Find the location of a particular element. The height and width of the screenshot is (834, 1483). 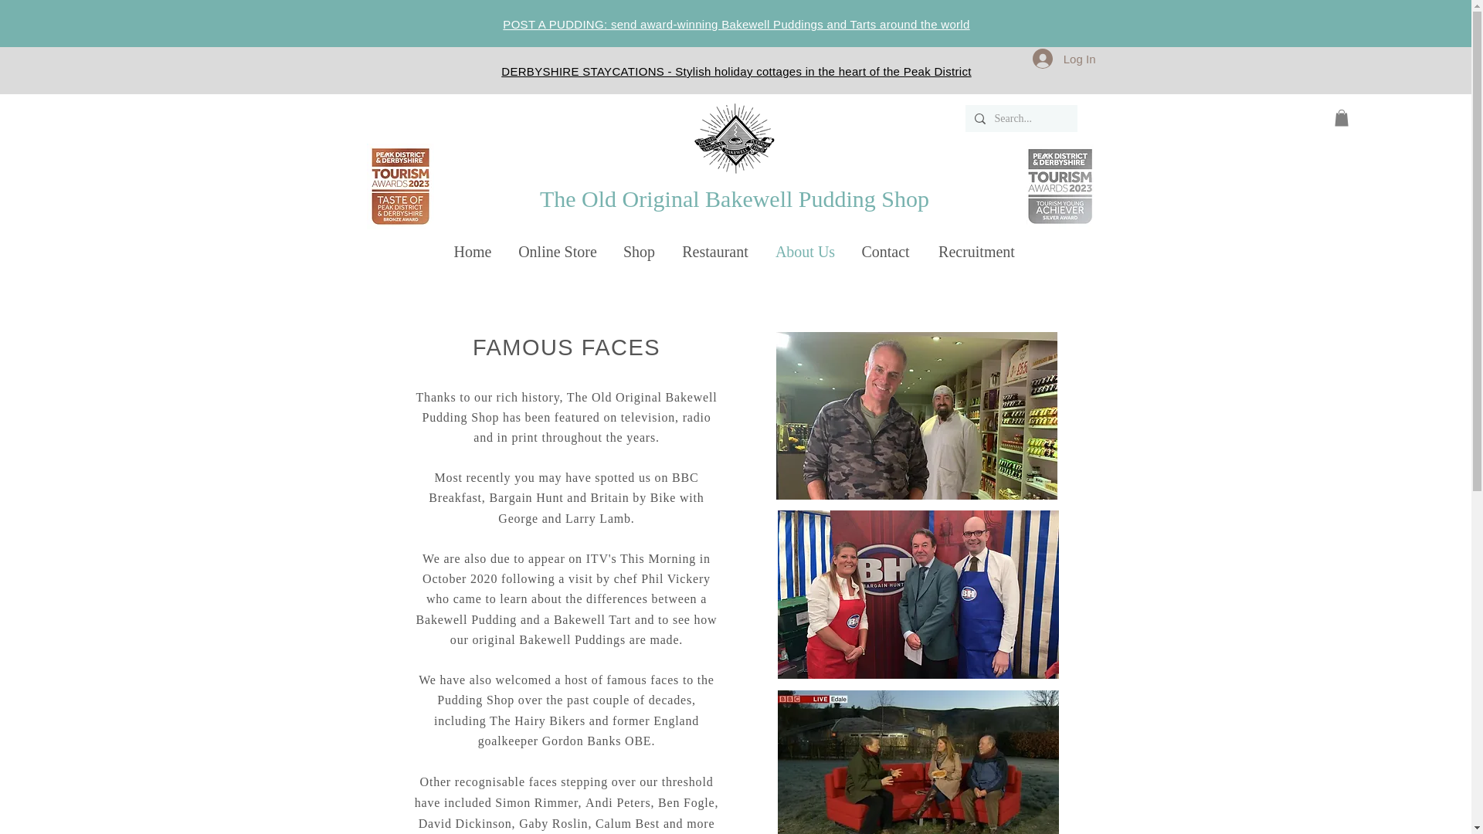

Home is located at coordinates (472, 252).